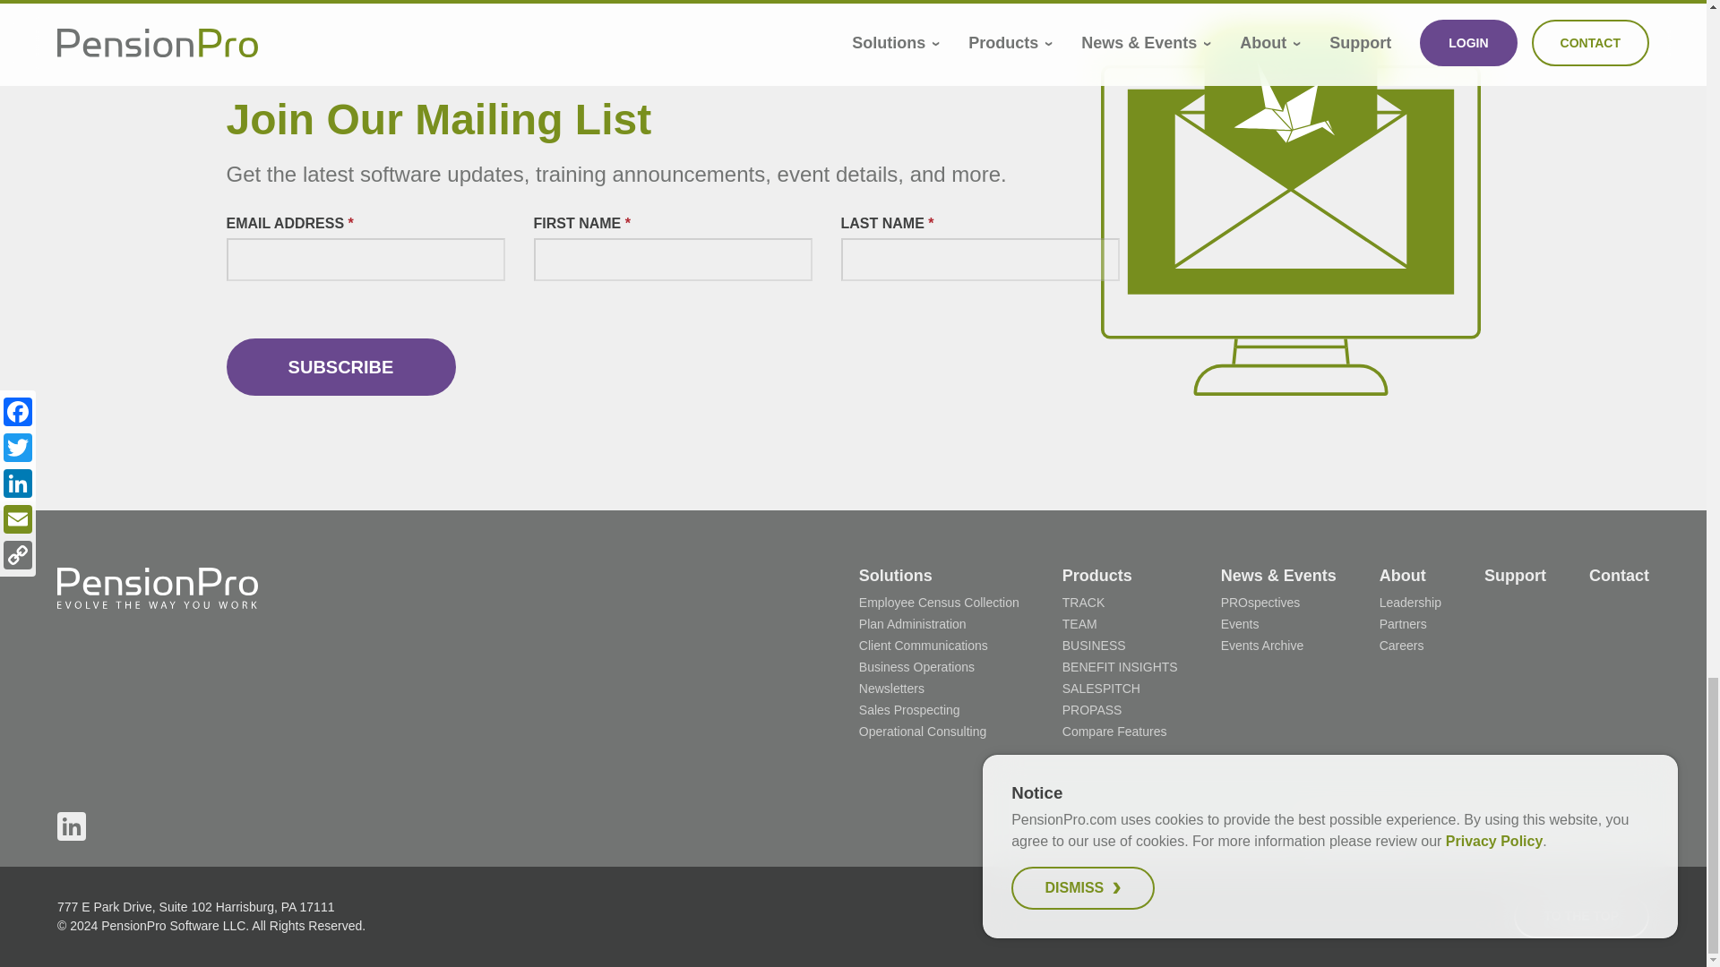 The image size is (1720, 967). I want to click on Subscribe, so click(340, 367).